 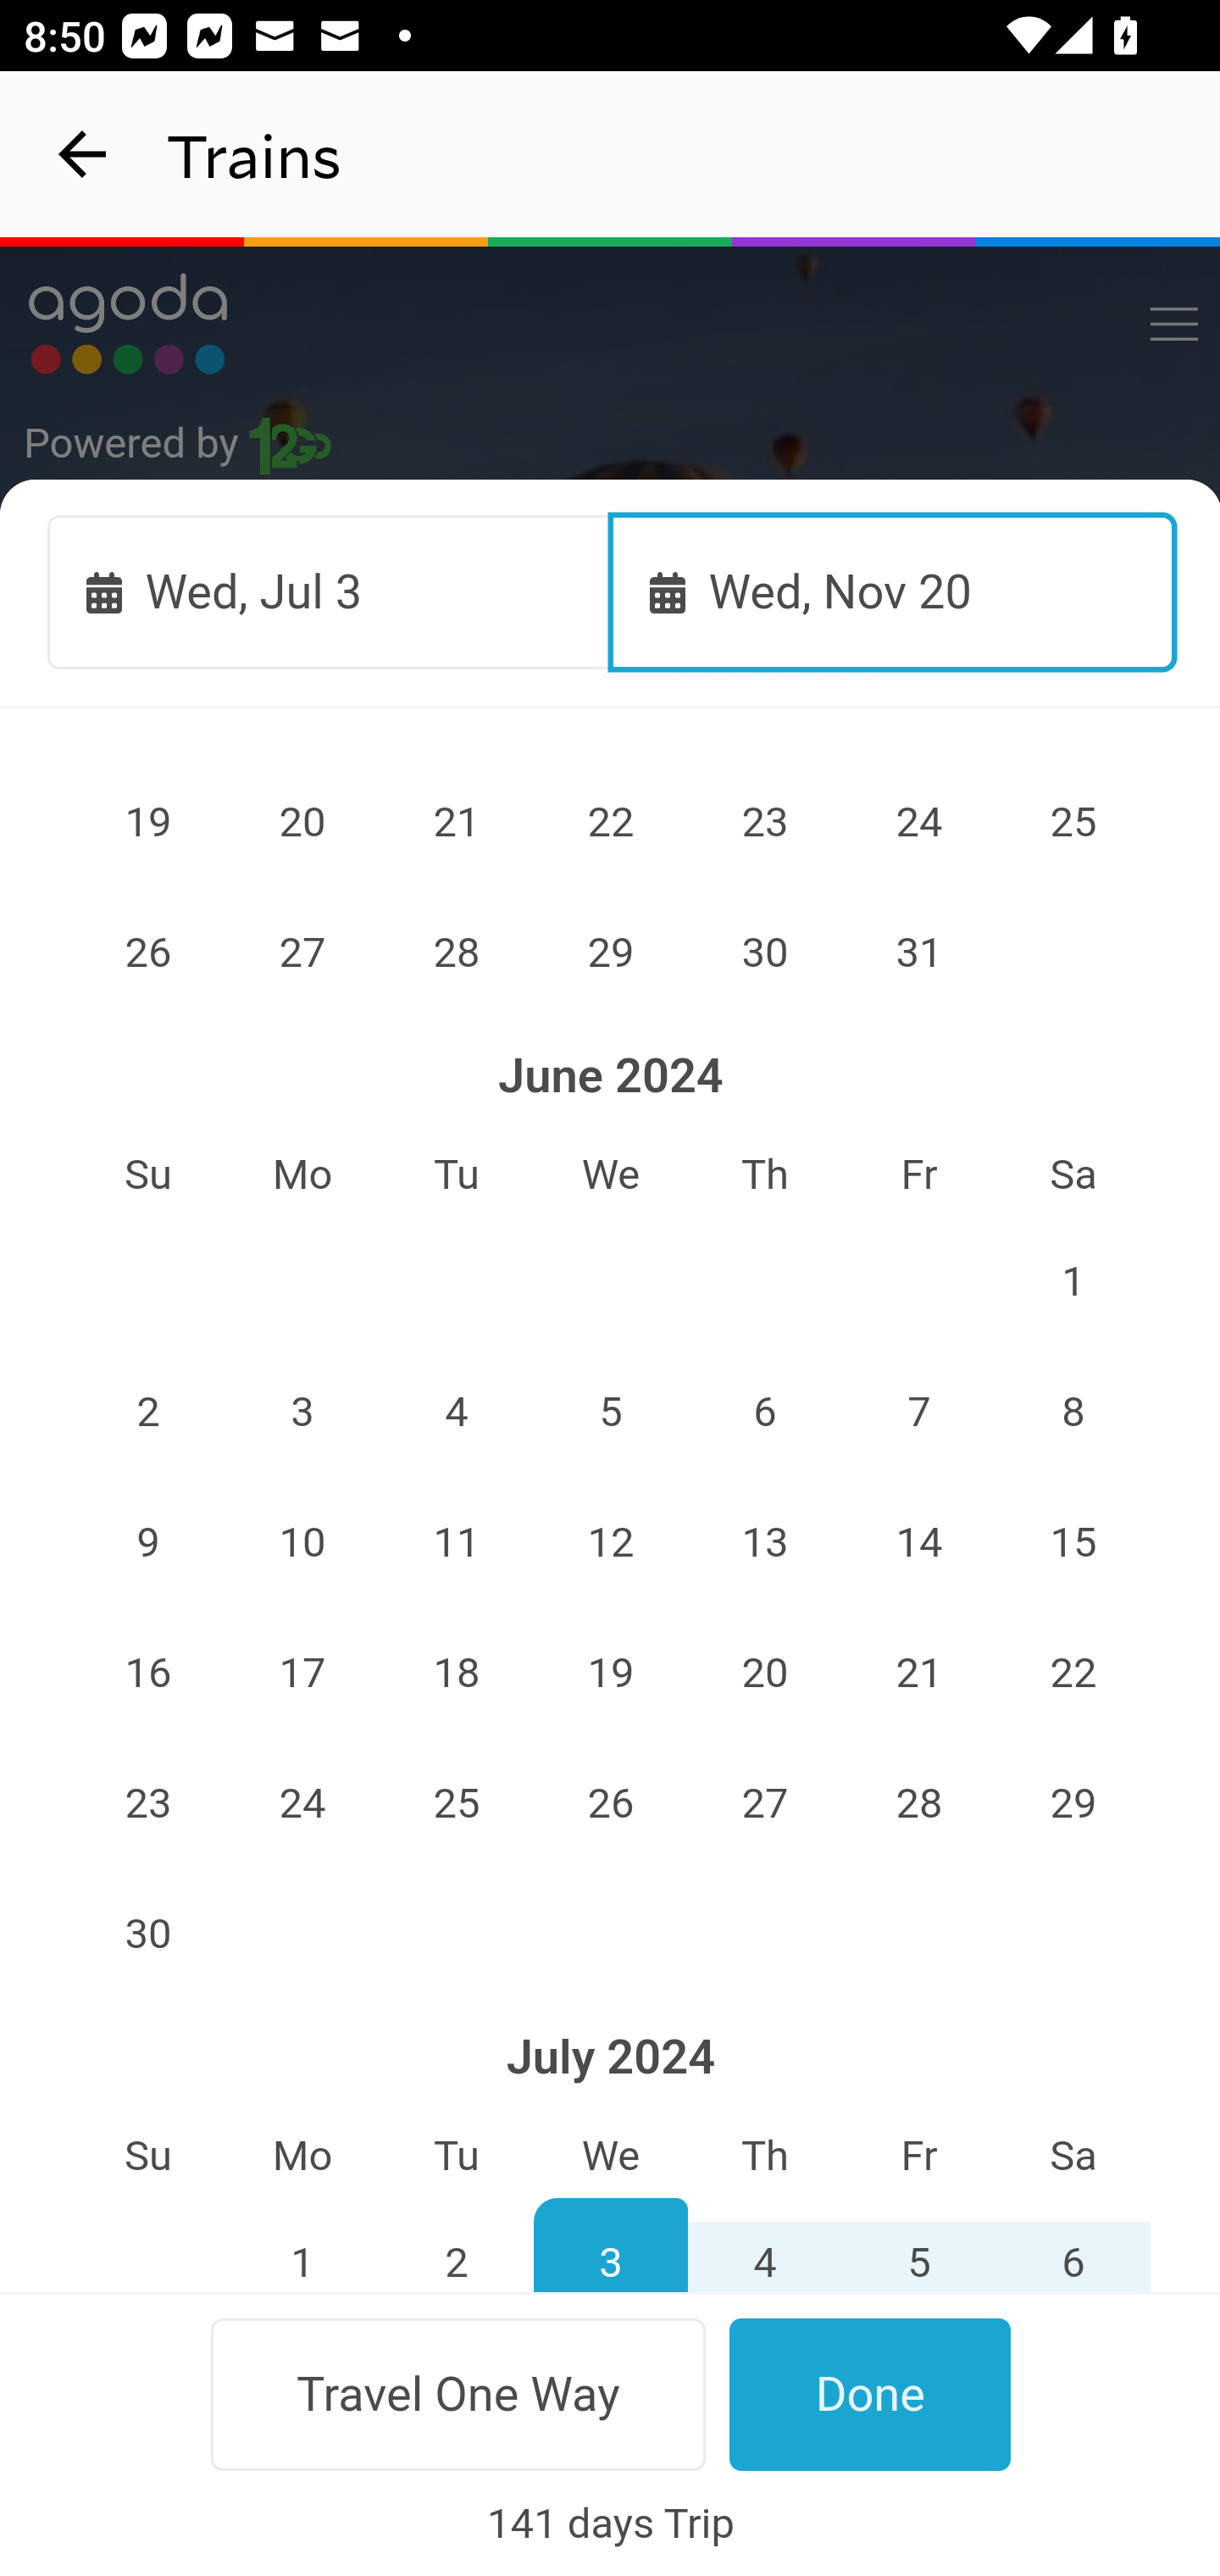 What do you see at coordinates (330, 591) in the screenshot?
I see `Wed, Jul 3` at bounding box center [330, 591].